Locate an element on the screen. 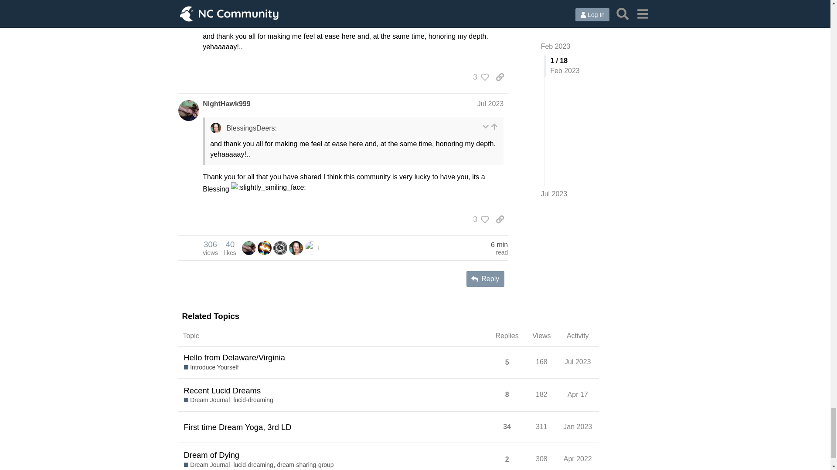 This screenshot has width=837, height=470. Matthew Bready is located at coordinates (264, 248).